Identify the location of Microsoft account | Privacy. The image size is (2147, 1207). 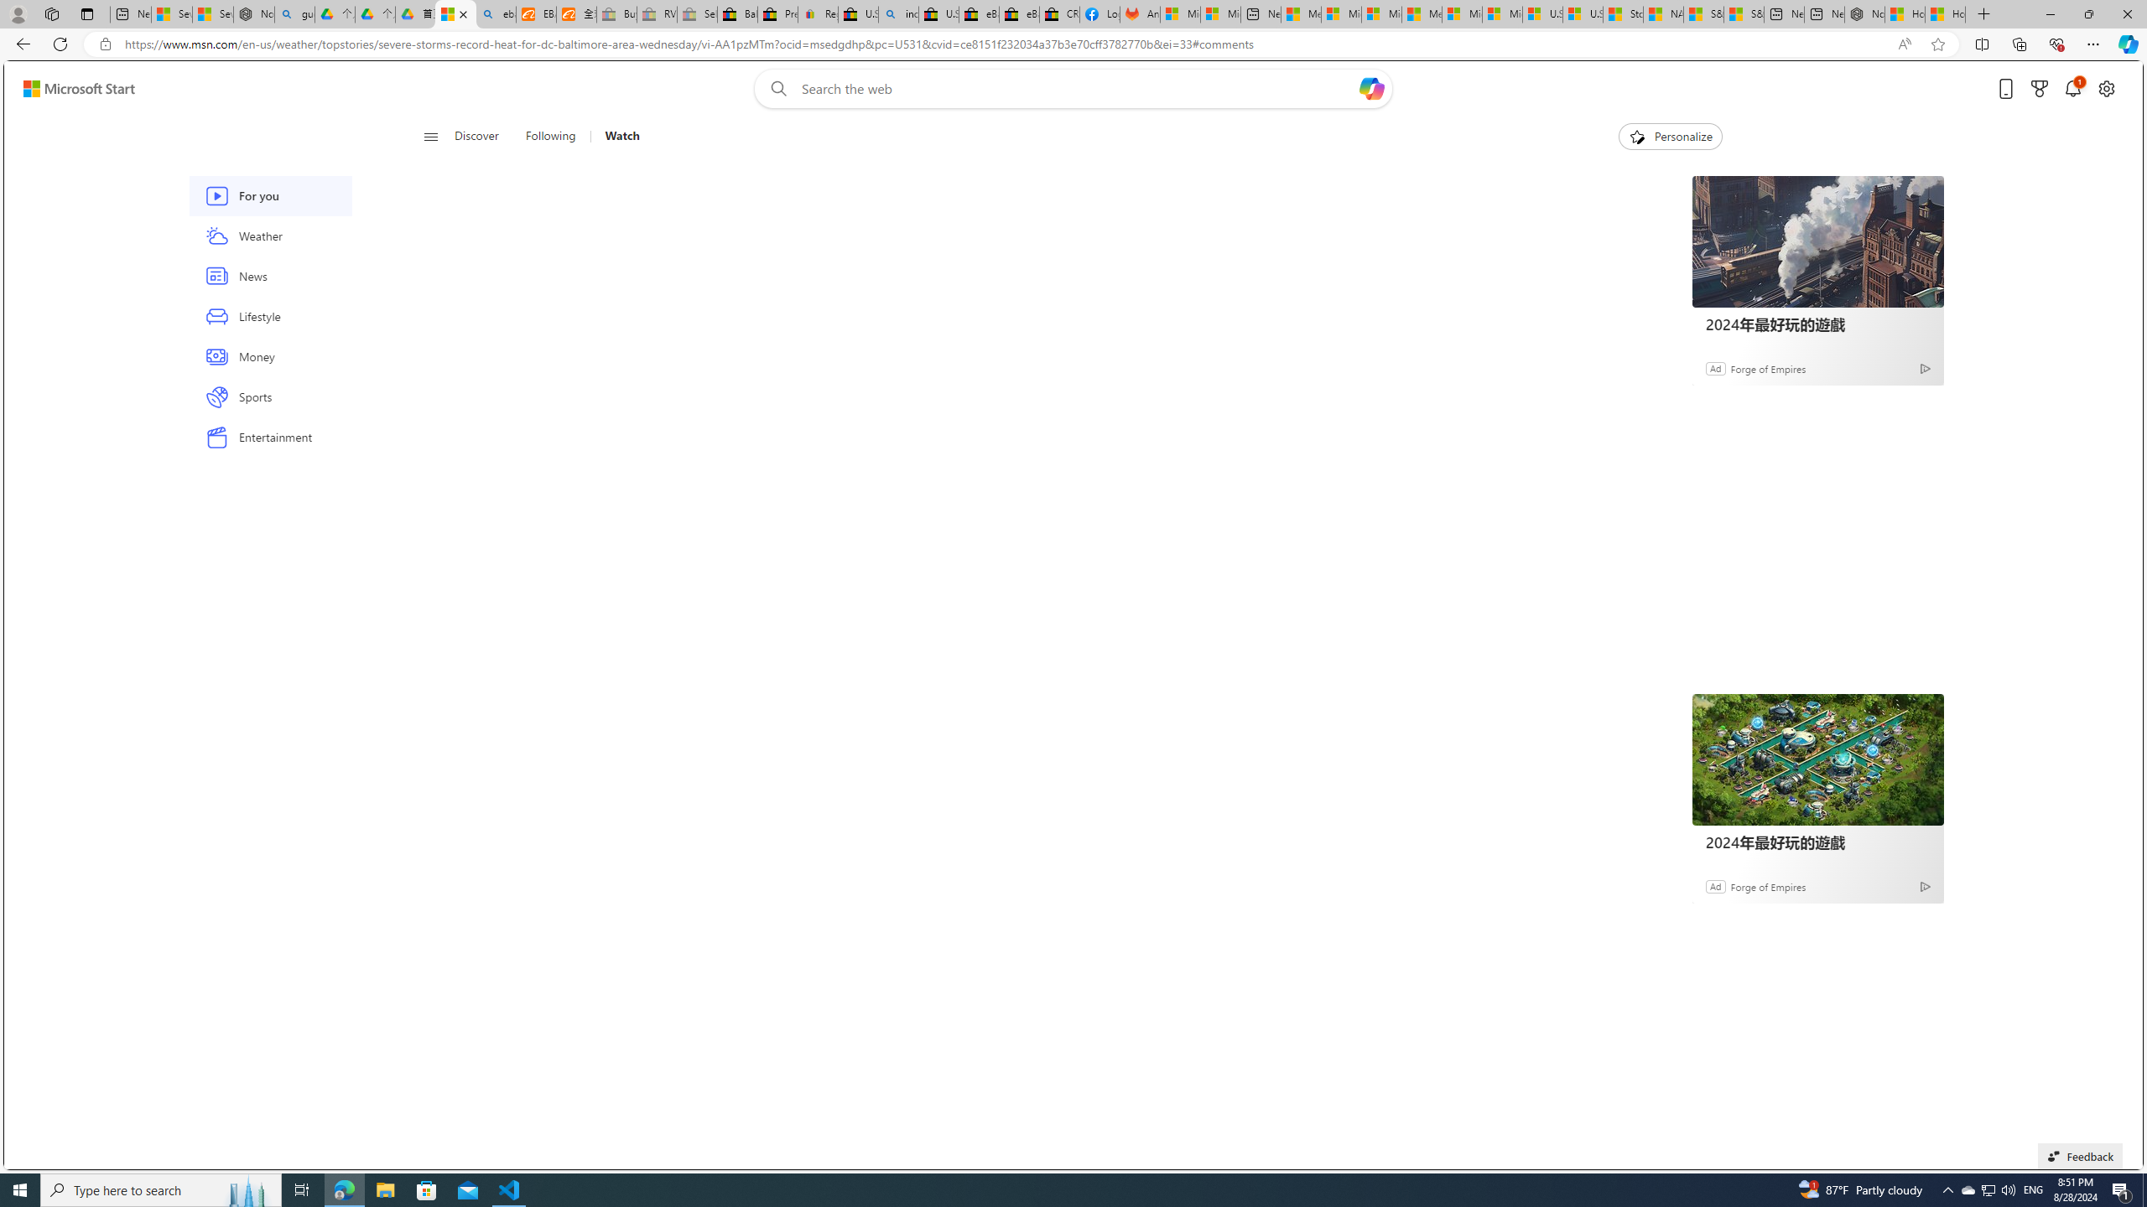
(1342, 14).